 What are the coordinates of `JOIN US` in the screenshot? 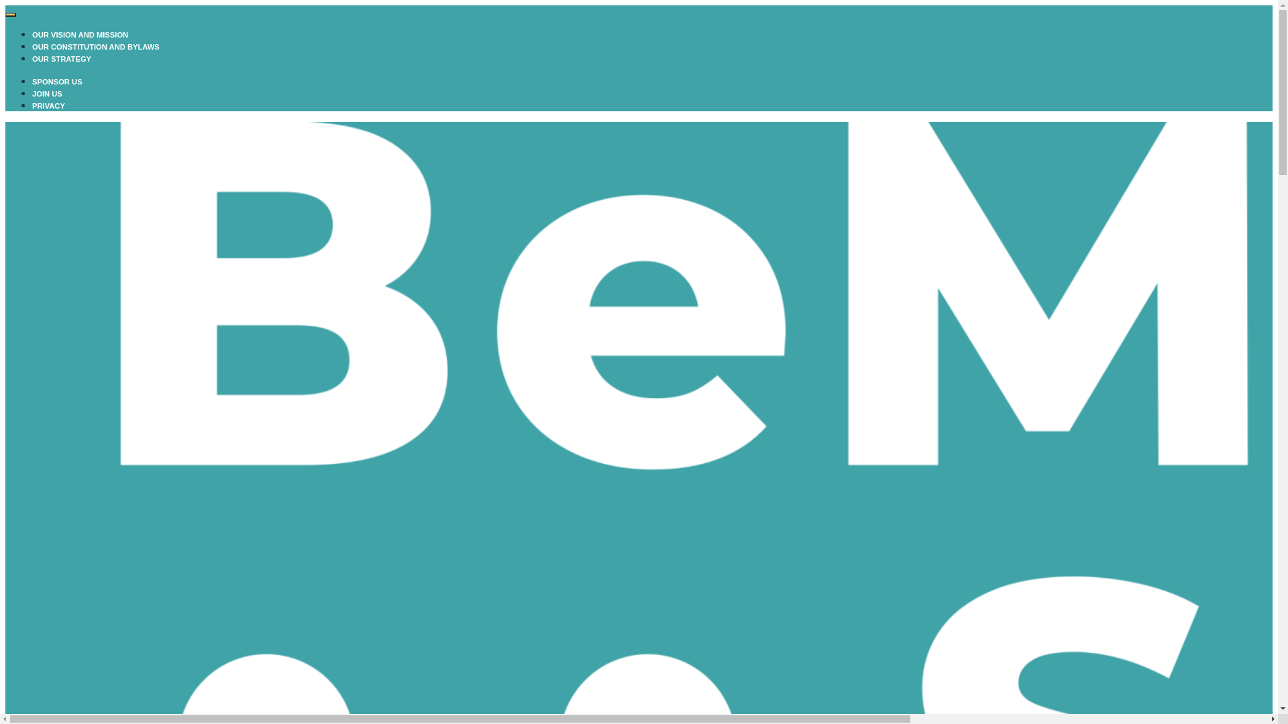 It's located at (47, 94).